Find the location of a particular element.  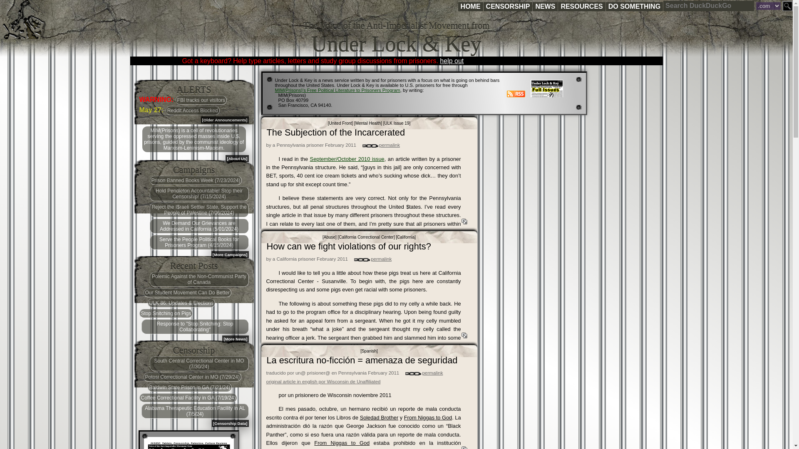

Our Student Movement Can Do Better is located at coordinates (186, 293).